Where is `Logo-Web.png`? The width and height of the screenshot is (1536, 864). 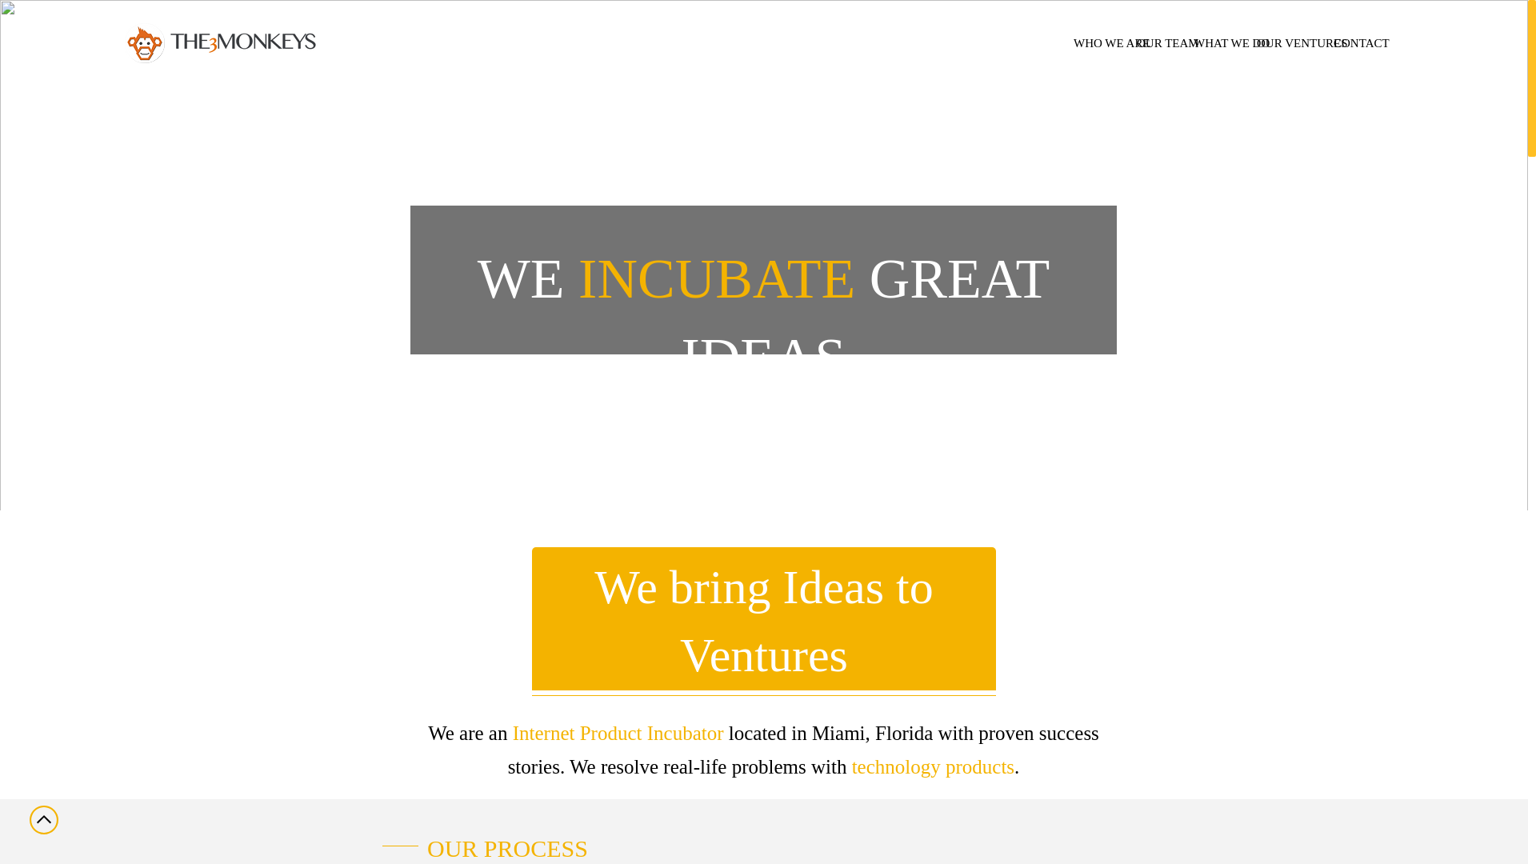 Logo-Web.png is located at coordinates (243, 43).